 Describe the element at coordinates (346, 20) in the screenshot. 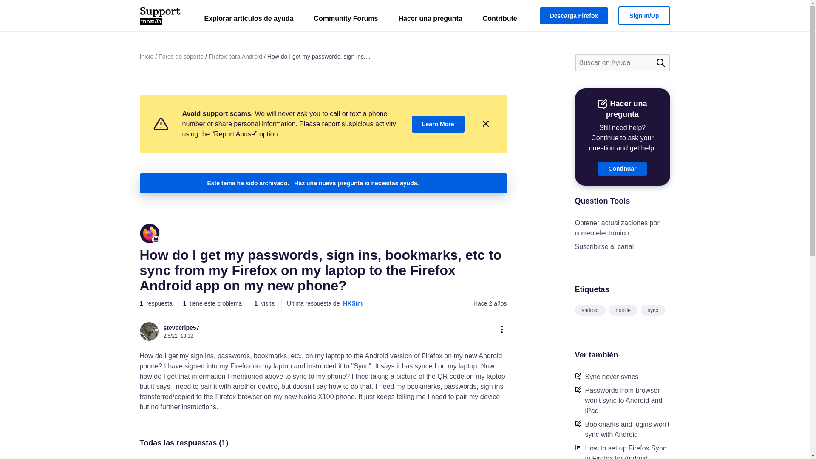

I see `Community Forums` at that location.